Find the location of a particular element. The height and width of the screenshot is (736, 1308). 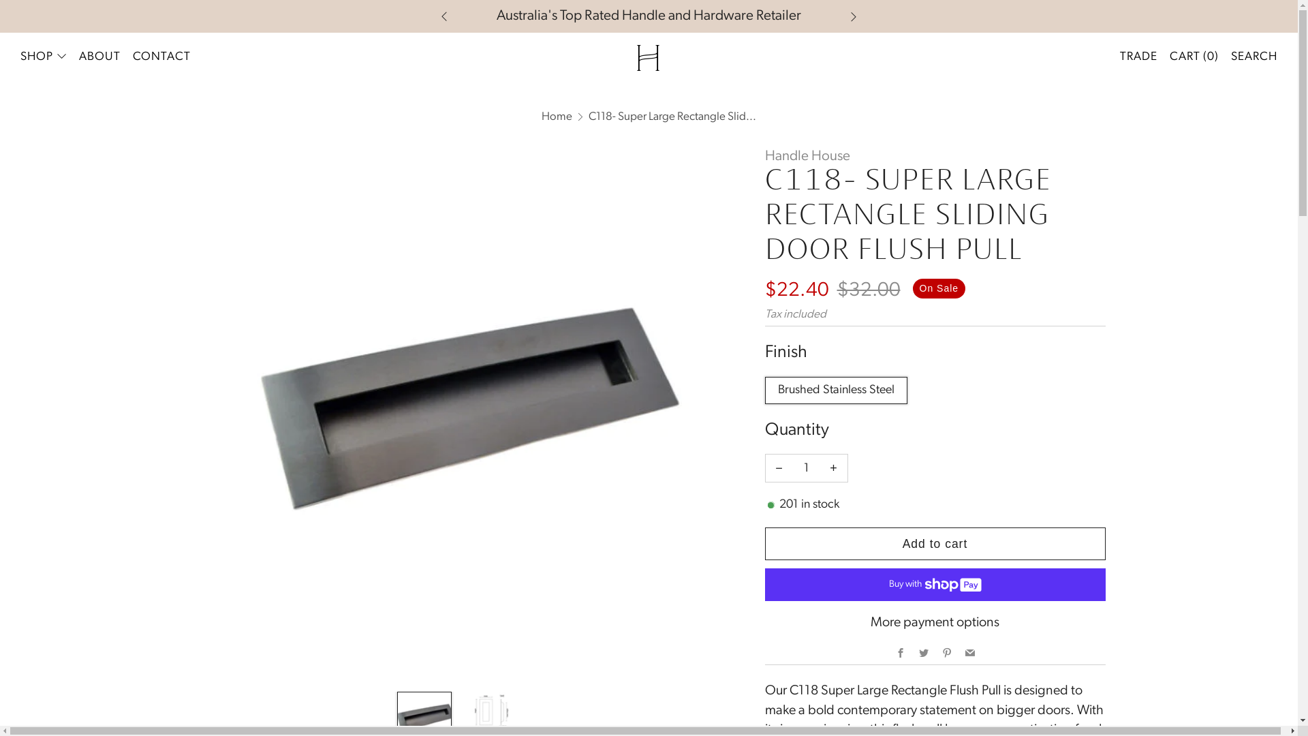

Facebook is located at coordinates (900, 654).